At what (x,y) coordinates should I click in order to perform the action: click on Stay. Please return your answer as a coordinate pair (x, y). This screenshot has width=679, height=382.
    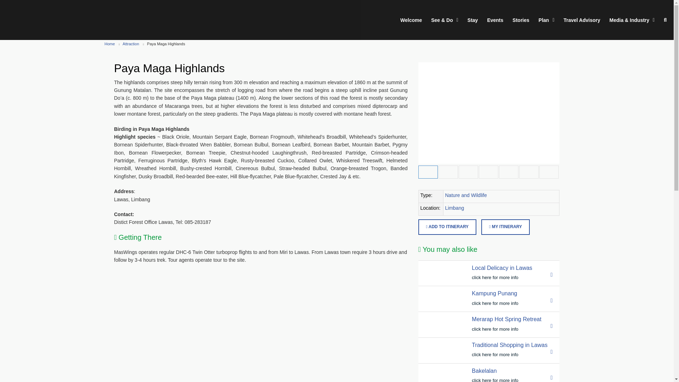
    Looking at the image, I should click on (472, 20).